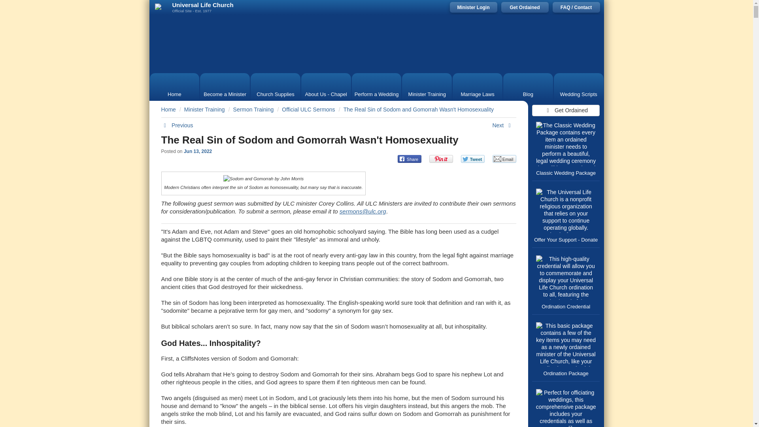 The height and width of the screenshot is (427, 759). What do you see at coordinates (427, 87) in the screenshot?
I see `Minister Training` at bounding box center [427, 87].